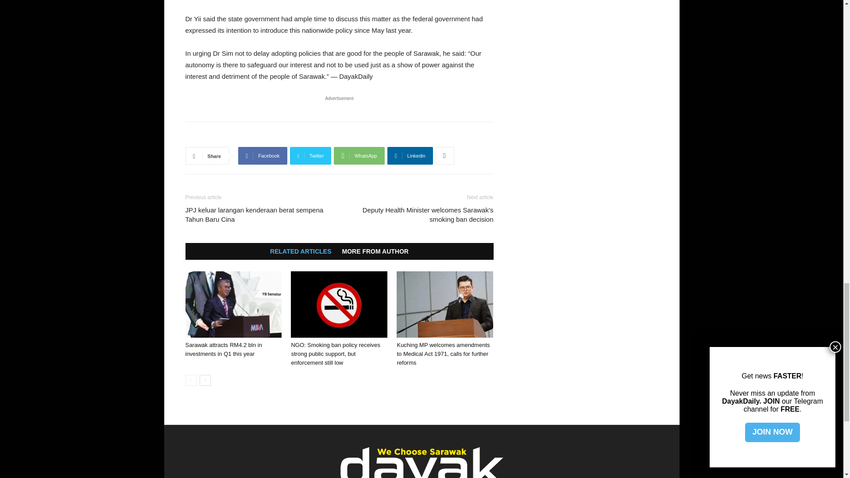  I want to click on WhatsApp, so click(359, 155).